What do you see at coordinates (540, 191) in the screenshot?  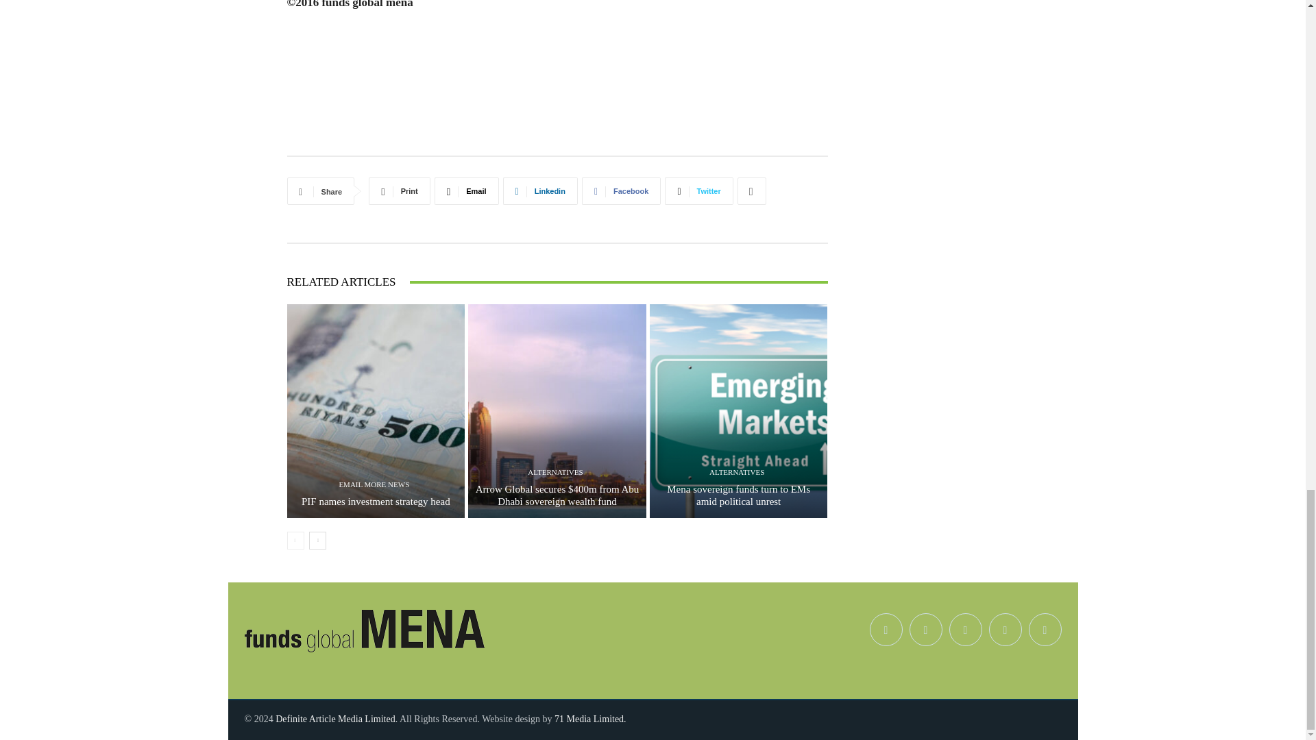 I see `Linkedin` at bounding box center [540, 191].